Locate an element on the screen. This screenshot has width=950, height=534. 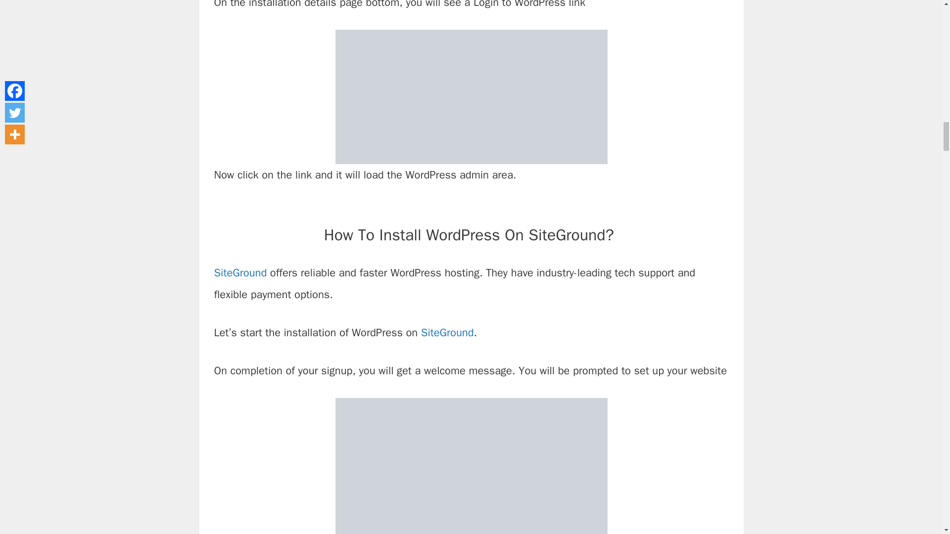
SiteGround is located at coordinates (447, 332).